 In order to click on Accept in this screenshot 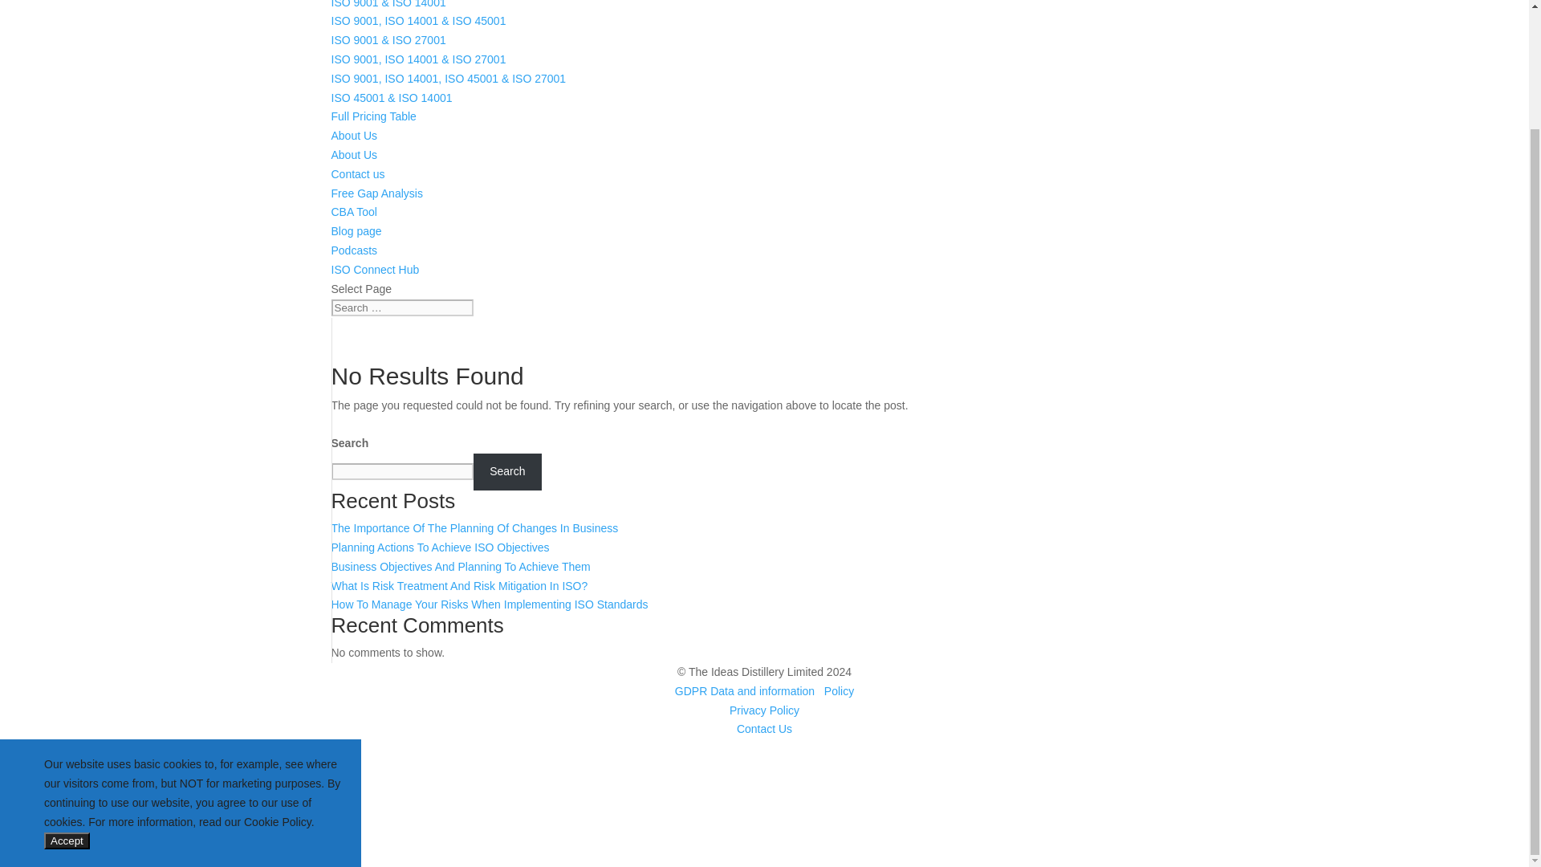, I will do `click(67, 841)`.